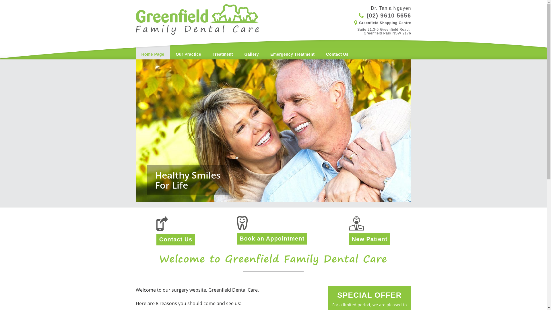 Image resolution: width=551 pixels, height=310 pixels. Describe the element at coordinates (370, 239) in the screenshot. I see `New Patient` at that location.